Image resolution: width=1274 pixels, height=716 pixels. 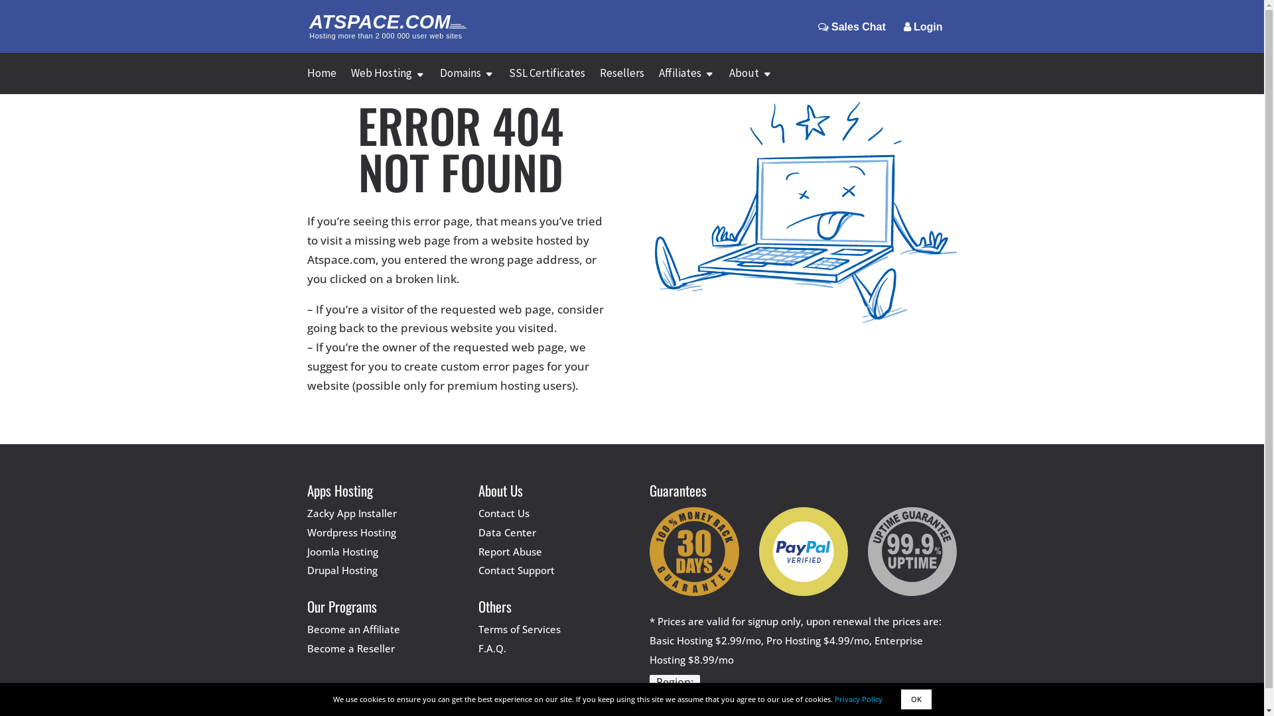 I want to click on Joomla Hosting, so click(x=342, y=552).